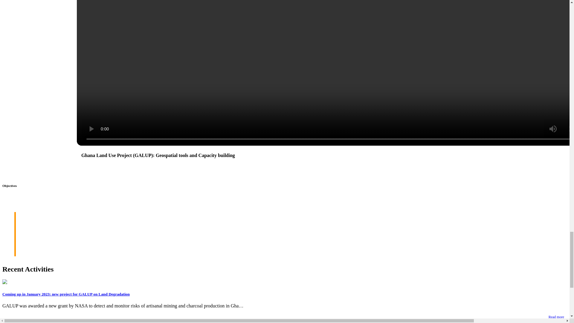  Describe the element at coordinates (556, 317) in the screenshot. I see `Read more` at that location.